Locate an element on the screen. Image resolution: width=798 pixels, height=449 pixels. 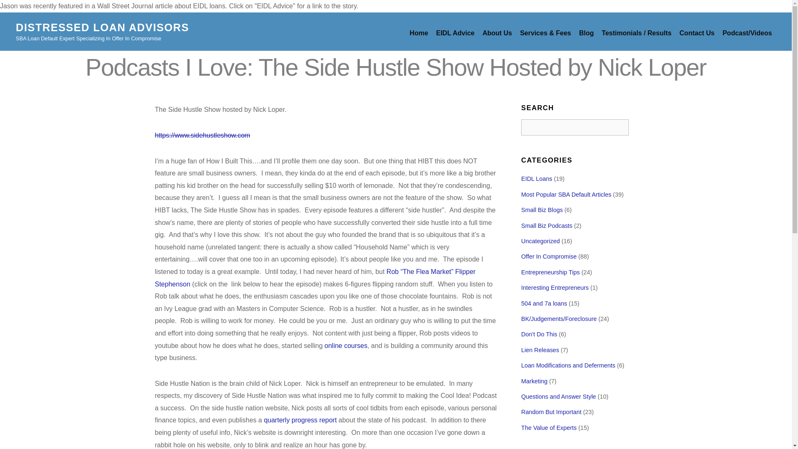
EIDL Loans is located at coordinates (536, 179).